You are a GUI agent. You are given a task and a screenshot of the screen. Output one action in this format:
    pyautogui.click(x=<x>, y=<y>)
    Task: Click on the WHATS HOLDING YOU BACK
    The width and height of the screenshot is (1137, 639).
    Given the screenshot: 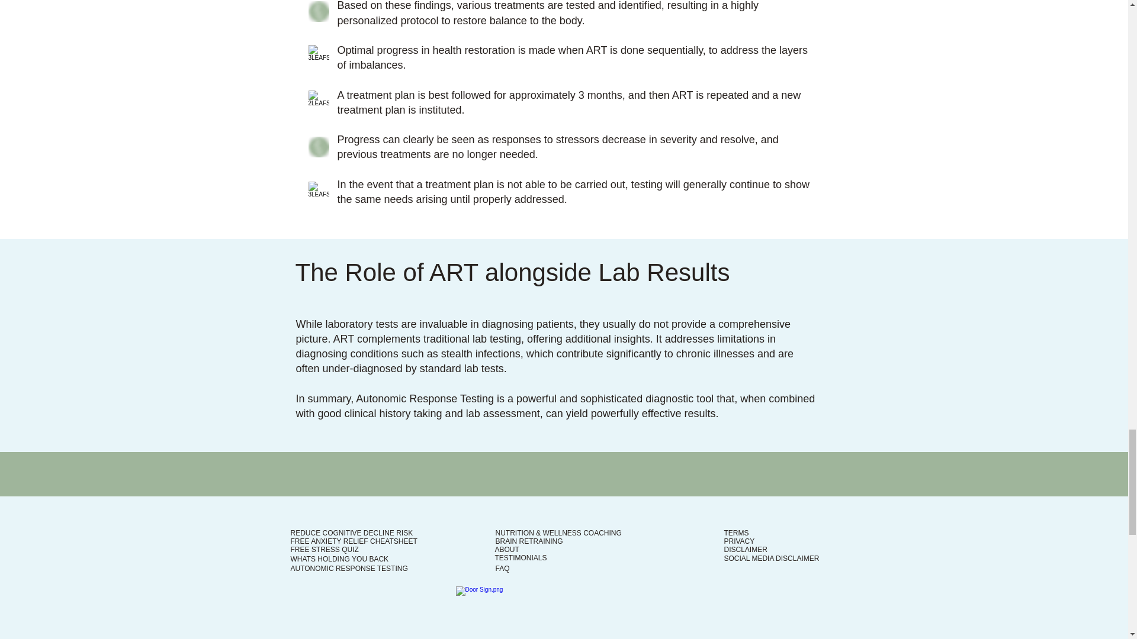 What is the action you would take?
    pyautogui.click(x=339, y=559)
    